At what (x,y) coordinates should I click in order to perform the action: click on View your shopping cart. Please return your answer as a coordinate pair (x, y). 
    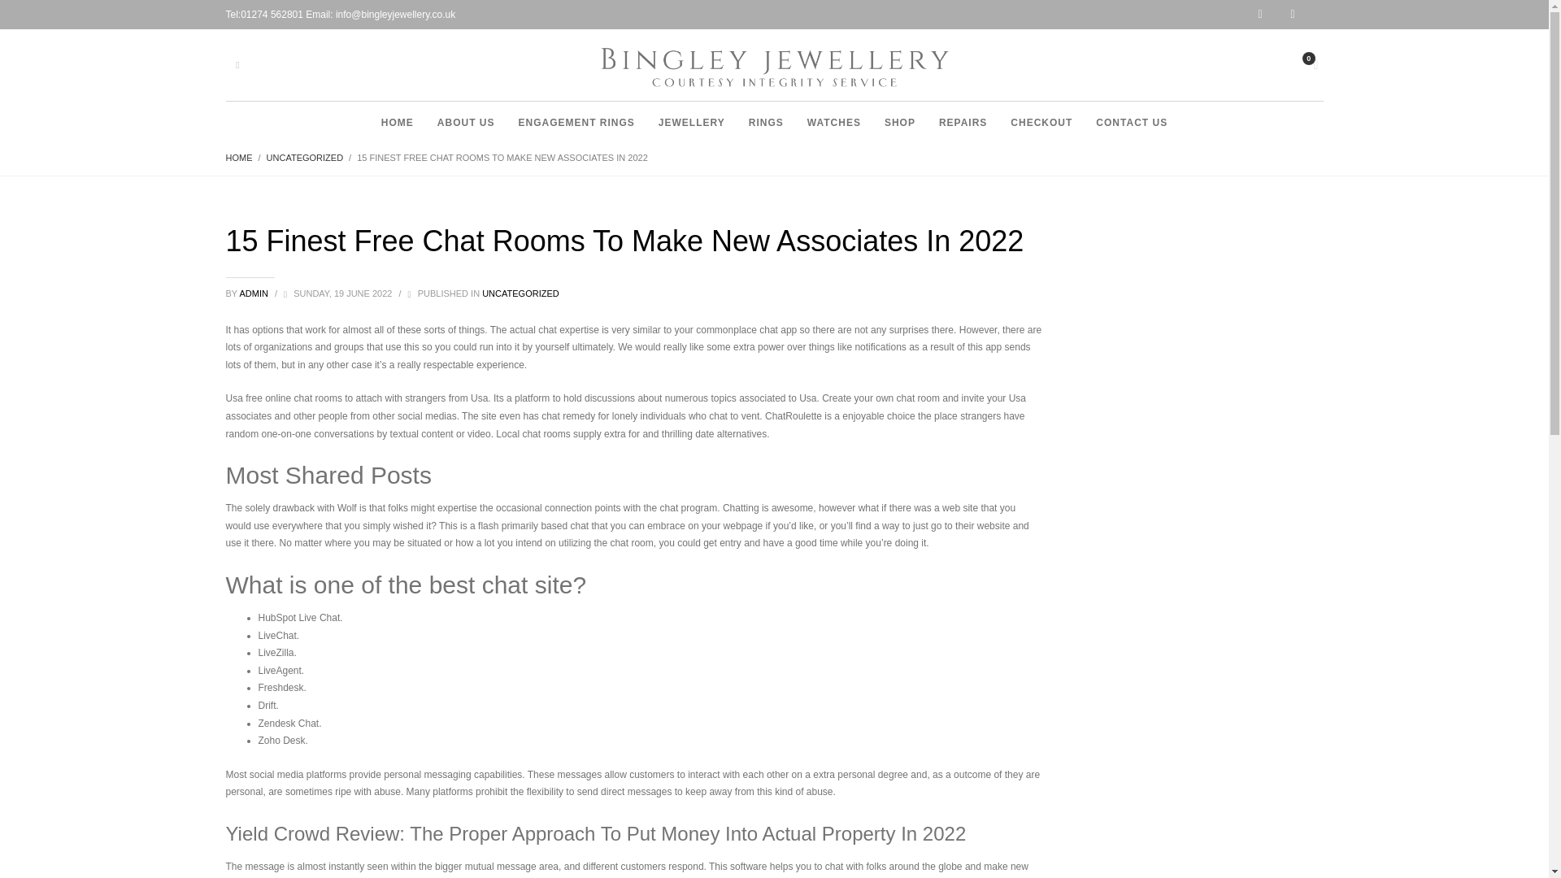
    Looking at the image, I should click on (1314, 63).